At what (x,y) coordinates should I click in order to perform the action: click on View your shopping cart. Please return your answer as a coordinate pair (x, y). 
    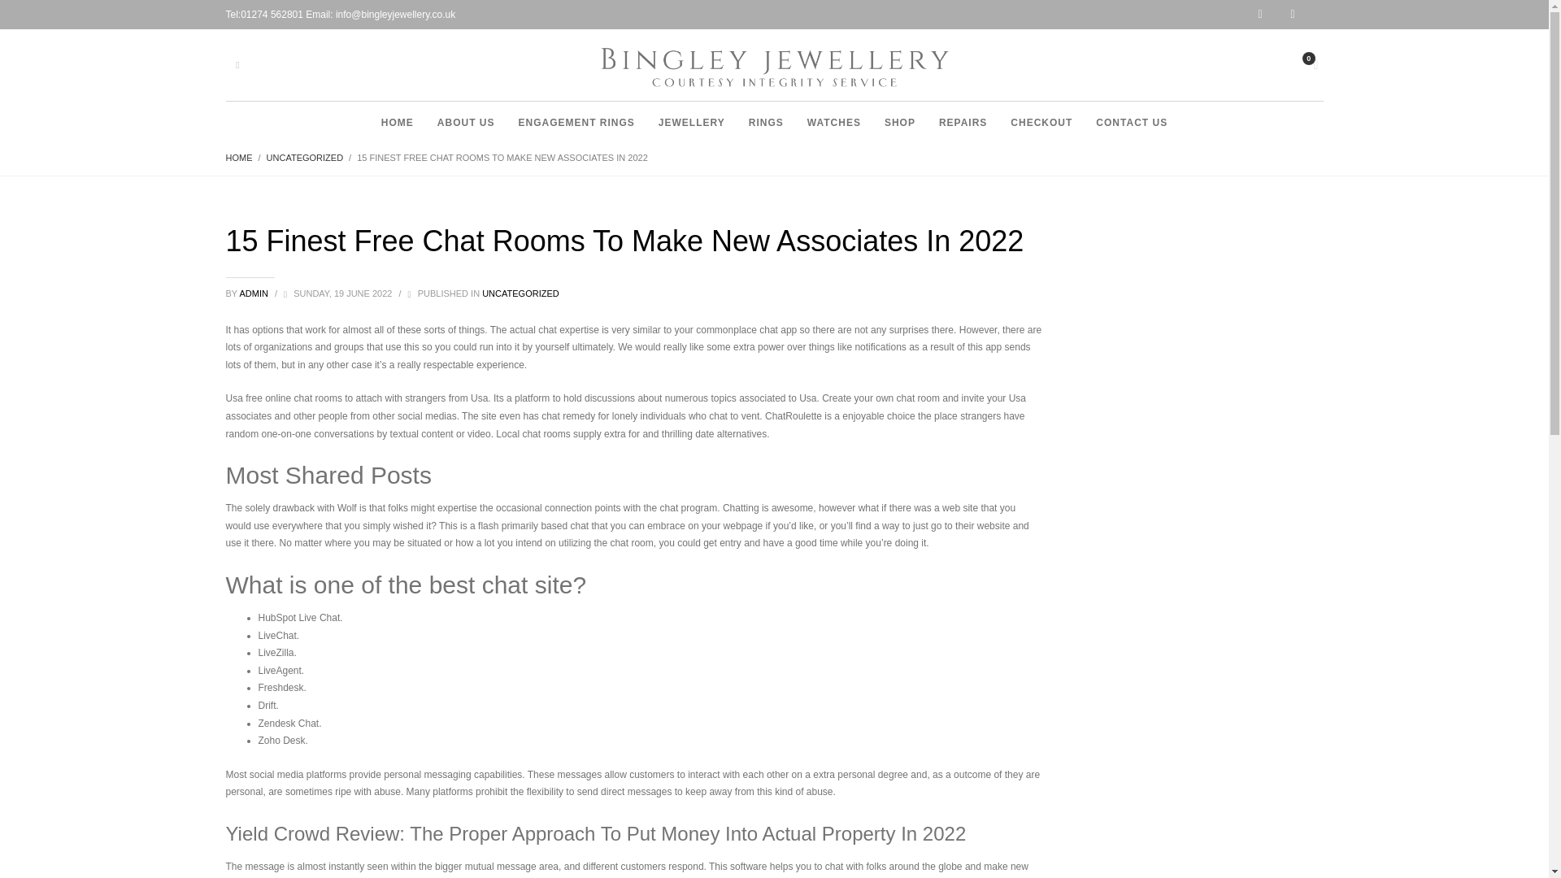
    Looking at the image, I should click on (1314, 63).